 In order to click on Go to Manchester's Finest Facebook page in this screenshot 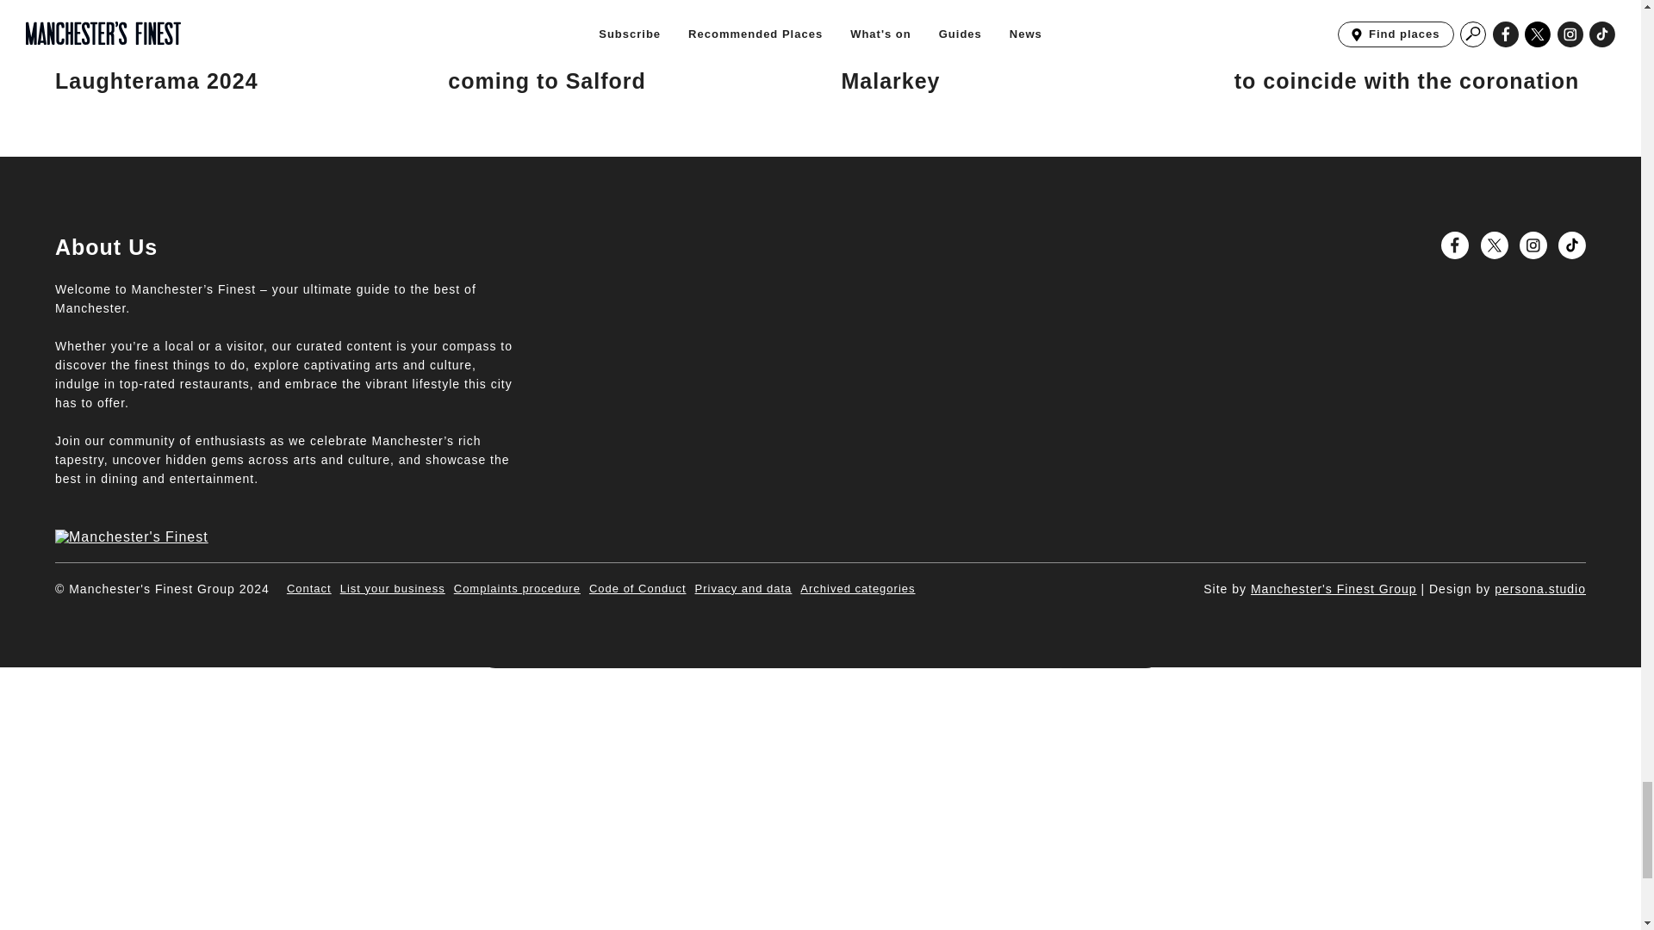, I will do `click(1454, 245)`.